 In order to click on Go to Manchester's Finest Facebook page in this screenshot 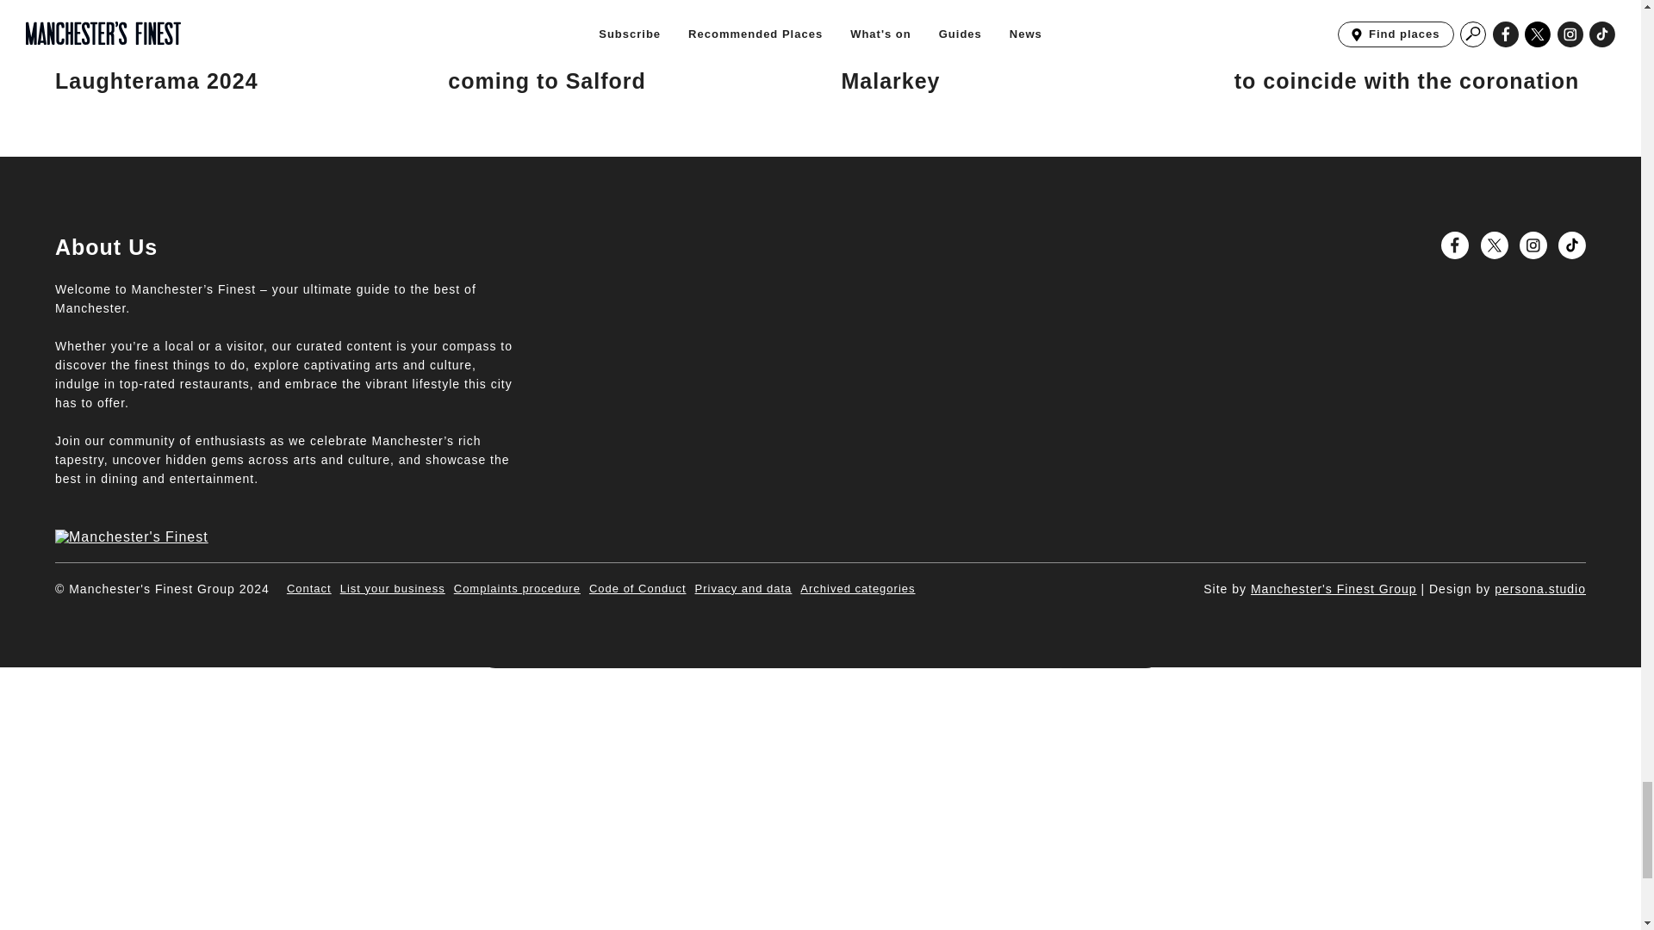, I will do `click(1454, 245)`.